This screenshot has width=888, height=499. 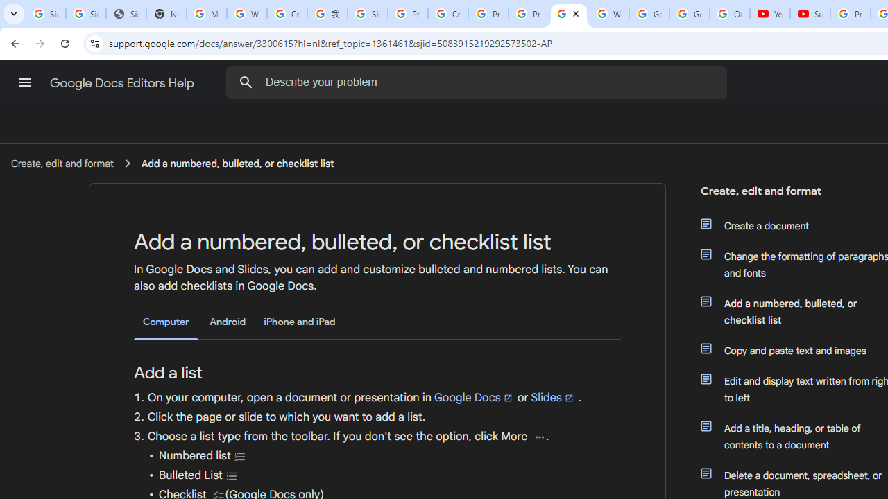 What do you see at coordinates (94, 43) in the screenshot?
I see `View site information` at bounding box center [94, 43].